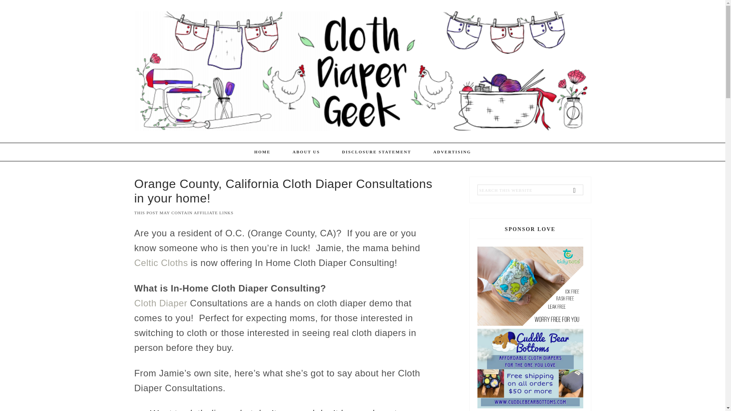 The image size is (731, 411). I want to click on ABOUT US, so click(306, 152).